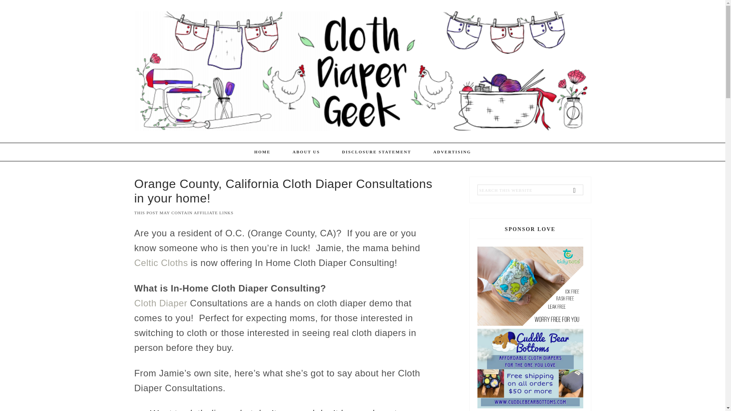 The image size is (731, 411). I want to click on ABOUT US, so click(306, 152).